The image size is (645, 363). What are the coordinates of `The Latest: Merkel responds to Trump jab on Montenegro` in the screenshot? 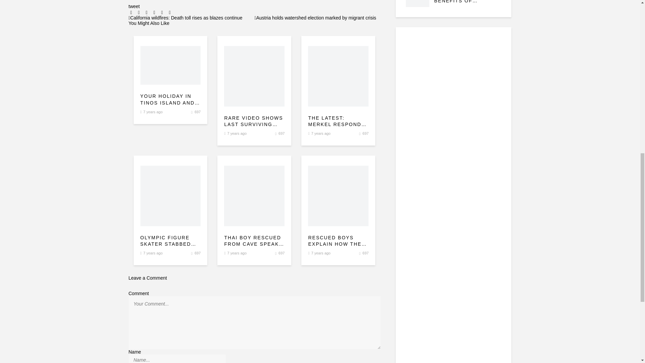 It's located at (338, 122).